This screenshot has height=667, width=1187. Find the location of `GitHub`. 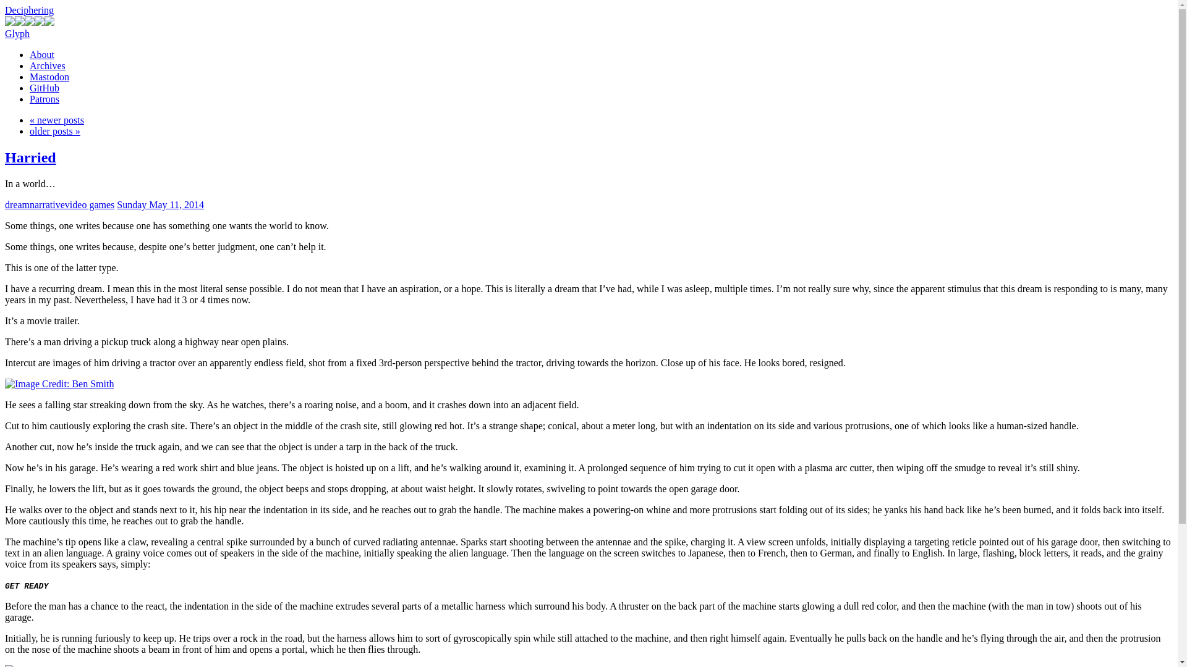

GitHub is located at coordinates (45, 88).